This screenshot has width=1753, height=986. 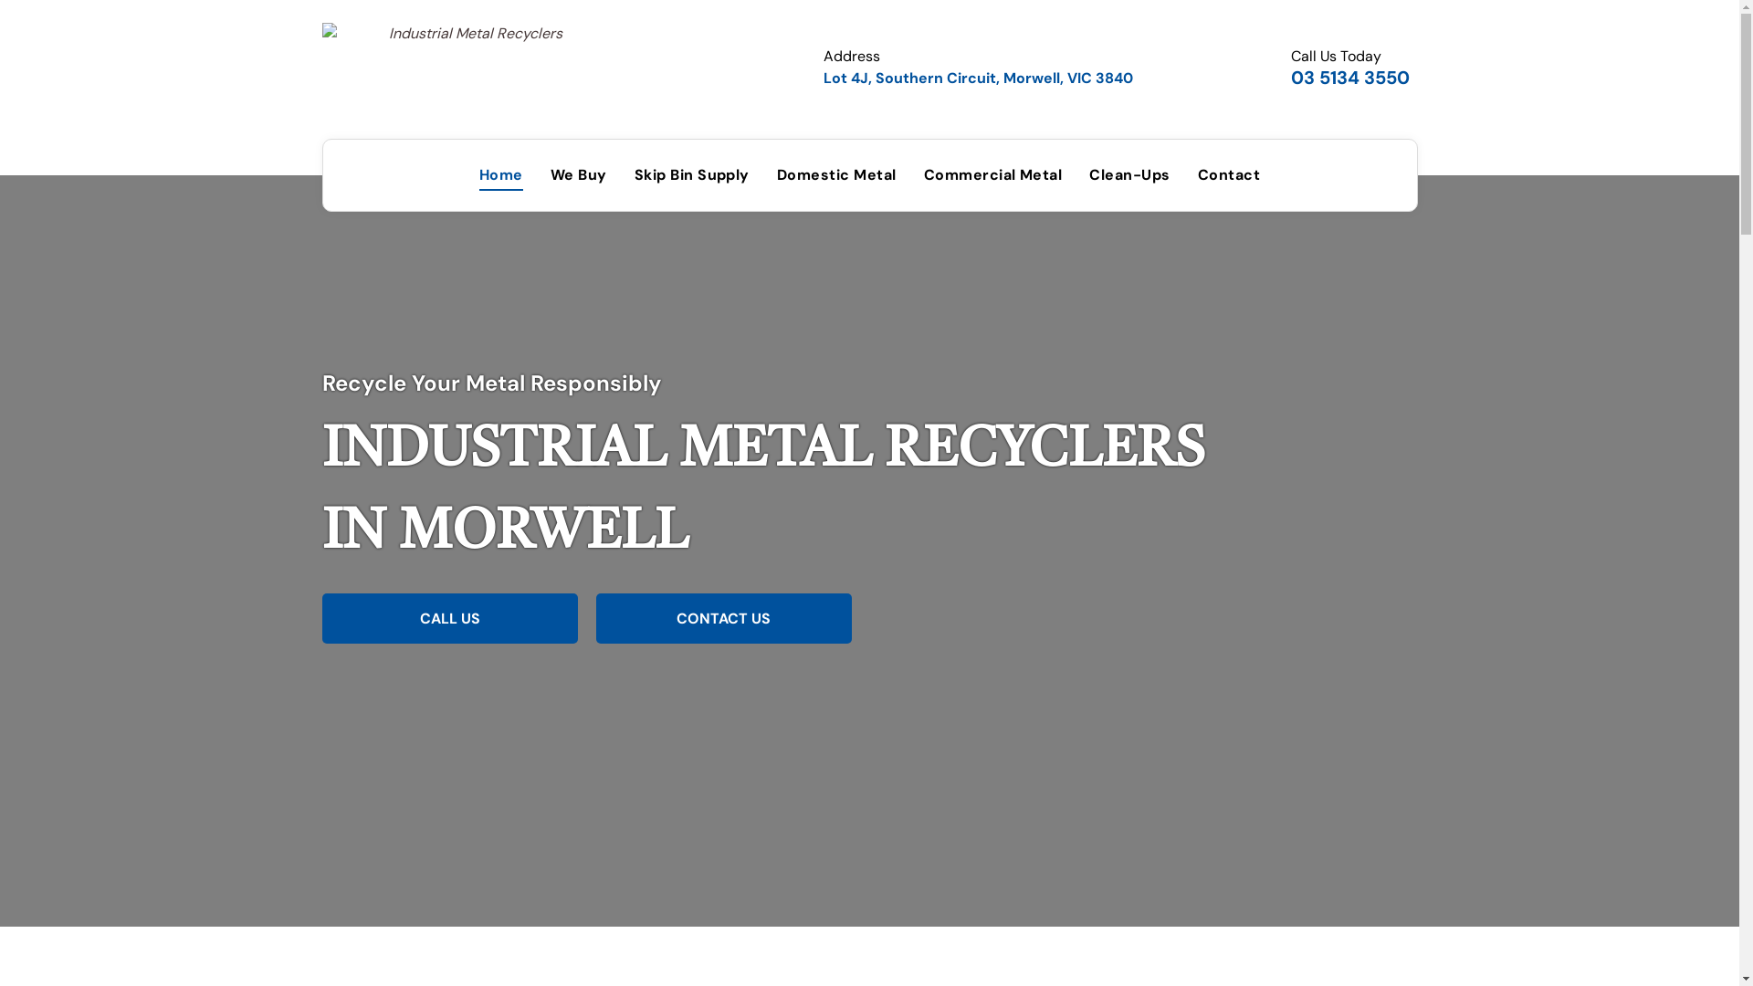 I want to click on Lot 4J, Southern Circuit, Morwell, VIC 3840, so click(x=979, y=77).